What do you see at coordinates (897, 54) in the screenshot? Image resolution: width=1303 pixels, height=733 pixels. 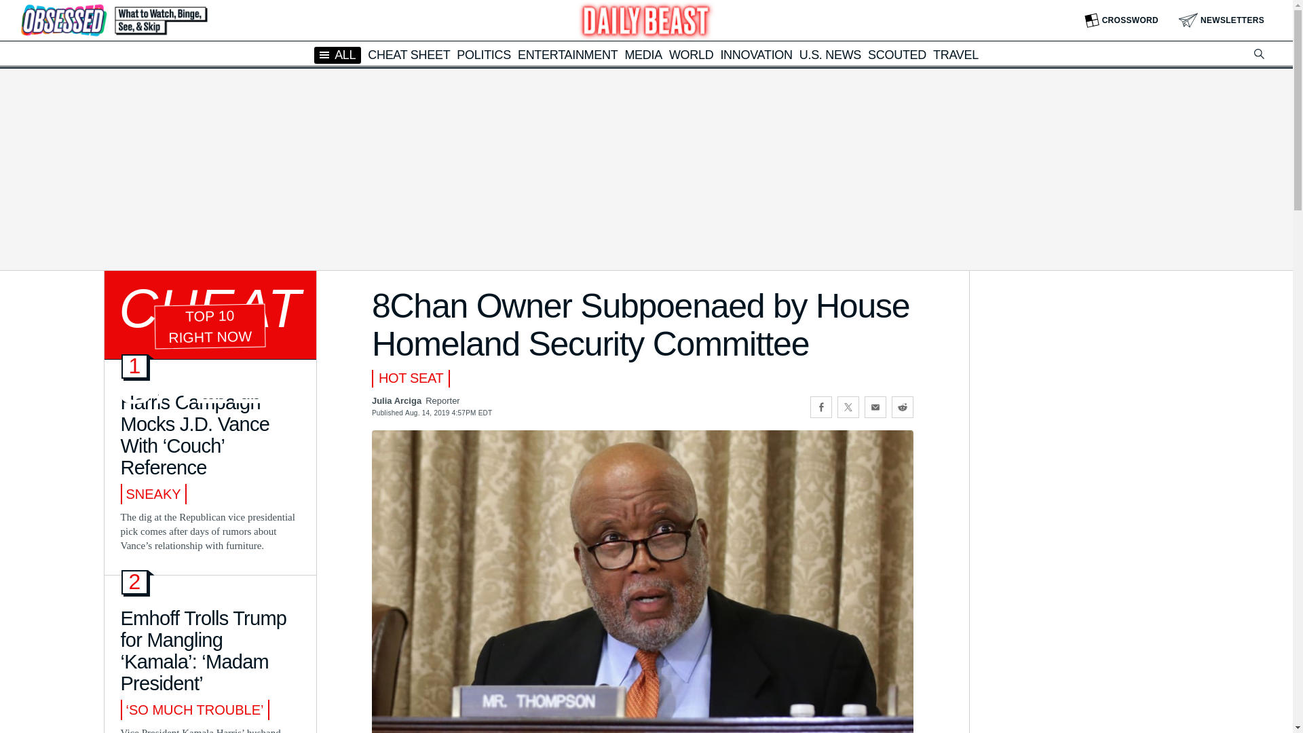 I see `SCOUTED` at bounding box center [897, 54].